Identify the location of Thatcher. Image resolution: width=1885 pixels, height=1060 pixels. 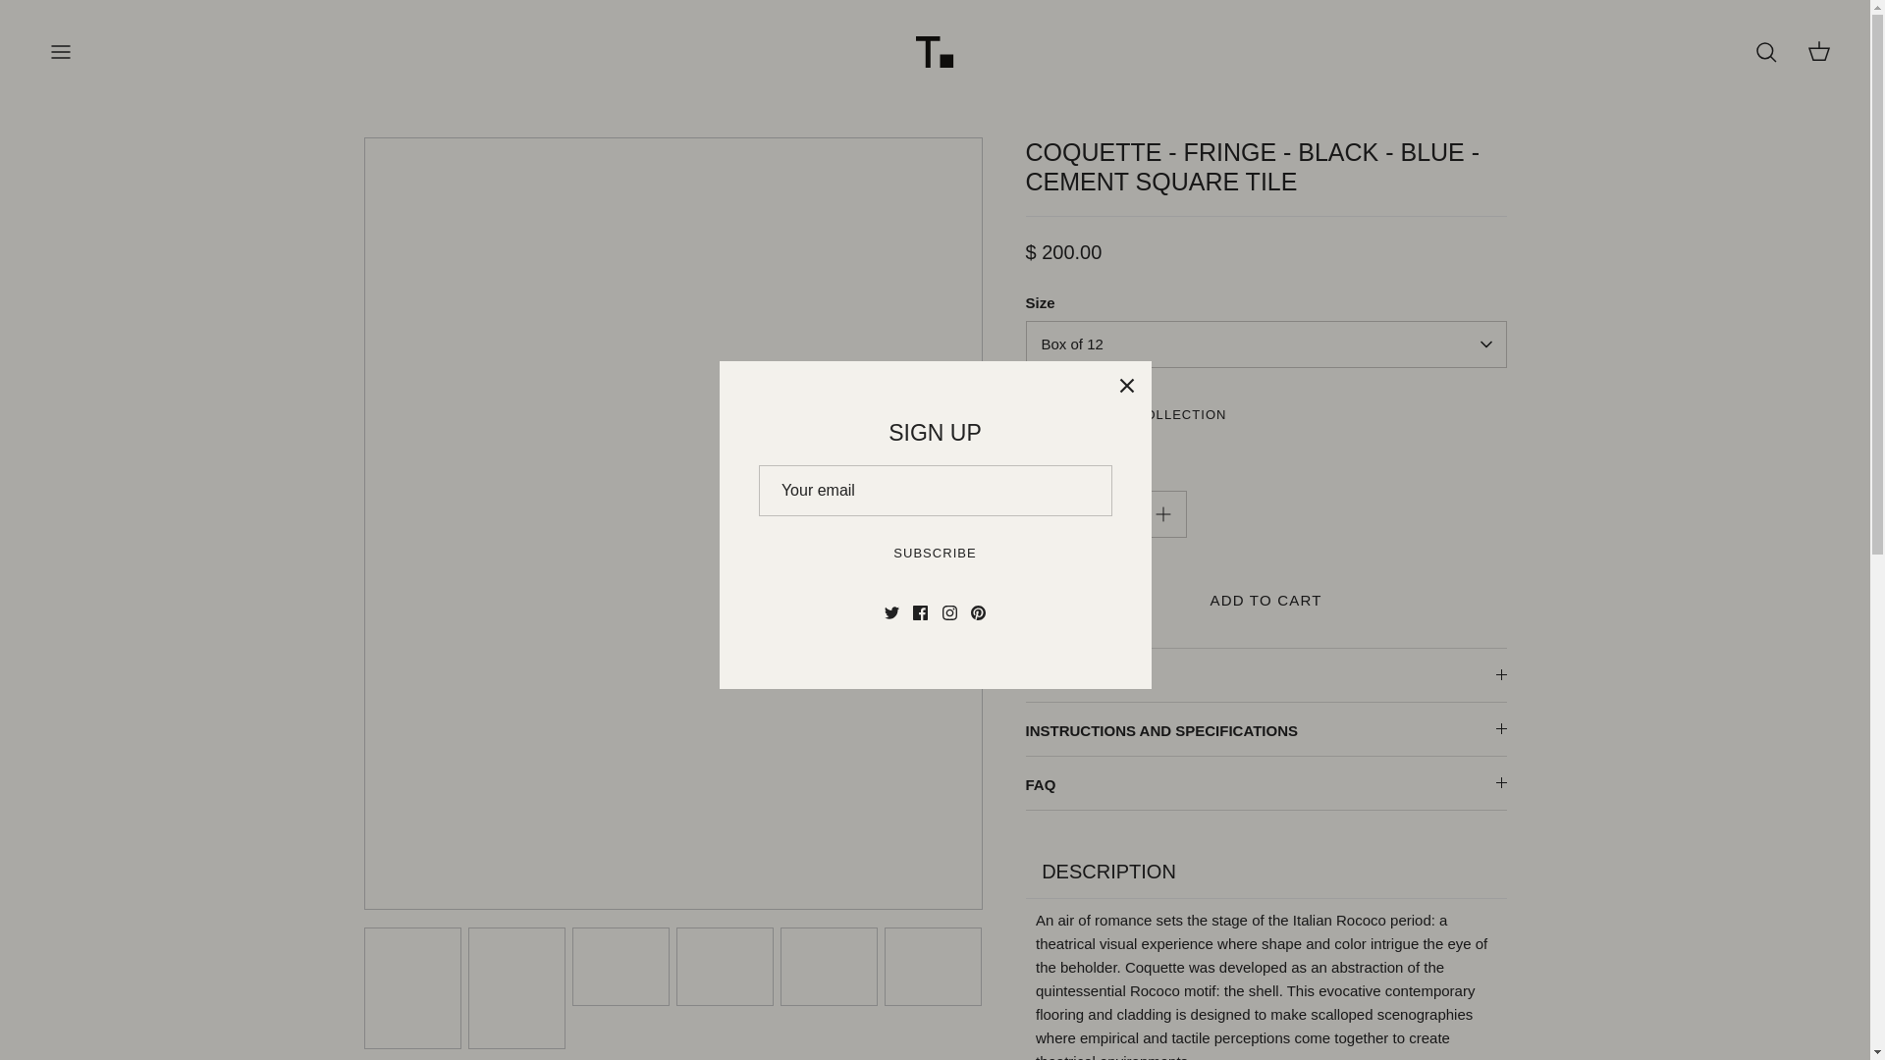
(935, 51).